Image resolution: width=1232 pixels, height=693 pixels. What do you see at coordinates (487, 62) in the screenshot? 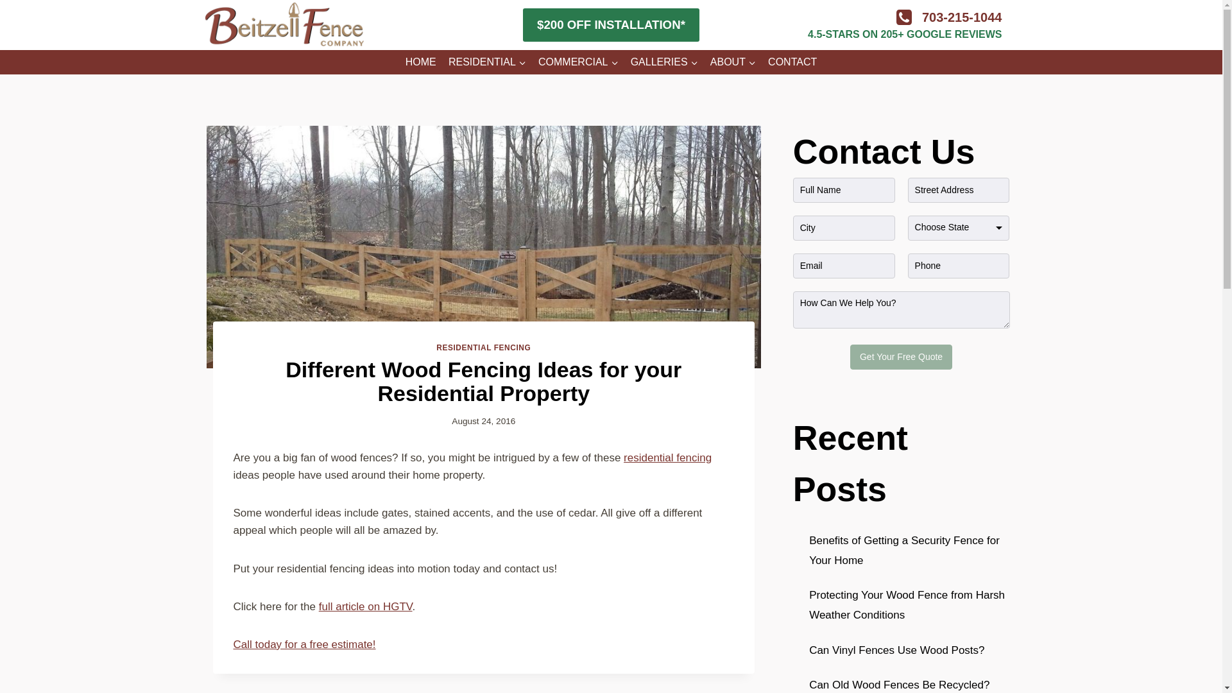
I see `RESIDENTIAL` at bounding box center [487, 62].